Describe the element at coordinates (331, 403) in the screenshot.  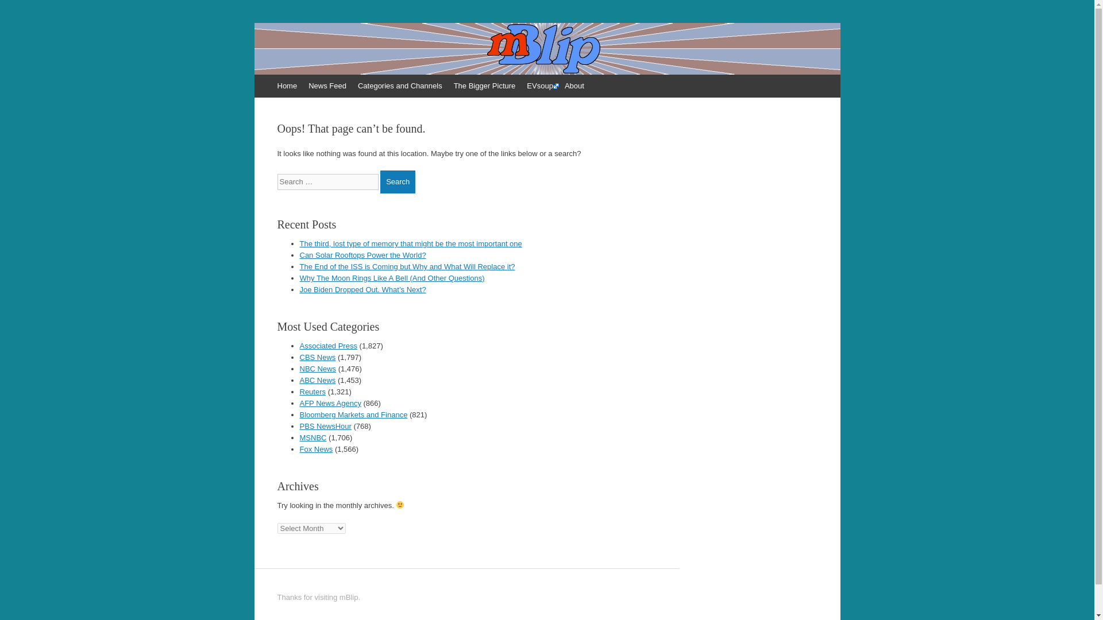
I see `AFP News Agency` at that location.